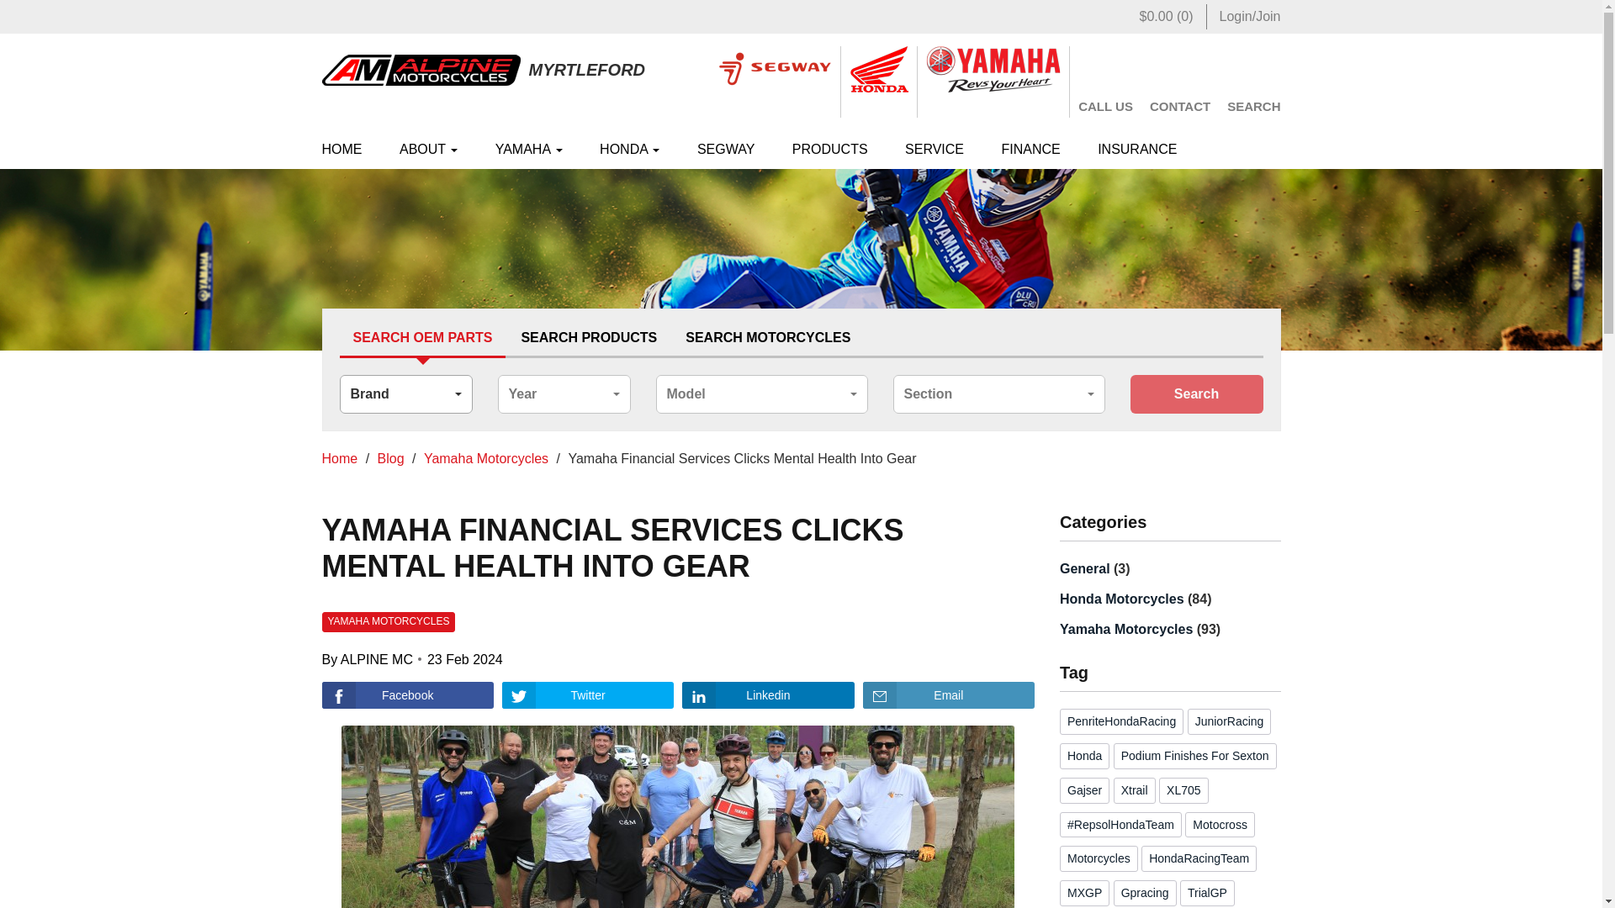 The height and width of the screenshot is (908, 1615). Describe the element at coordinates (405, 394) in the screenshot. I see `Brand` at that location.